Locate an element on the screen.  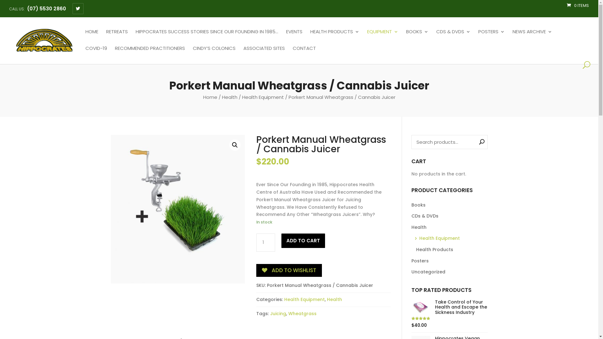
Posters is located at coordinates (450, 261).